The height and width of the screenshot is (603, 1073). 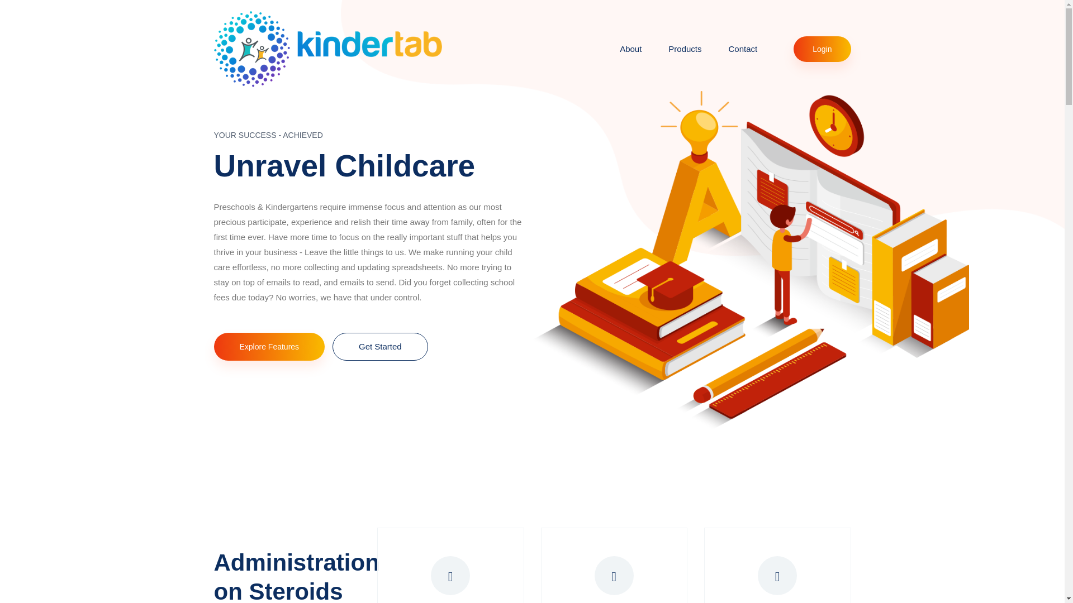 What do you see at coordinates (822, 49) in the screenshot?
I see `Login` at bounding box center [822, 49].